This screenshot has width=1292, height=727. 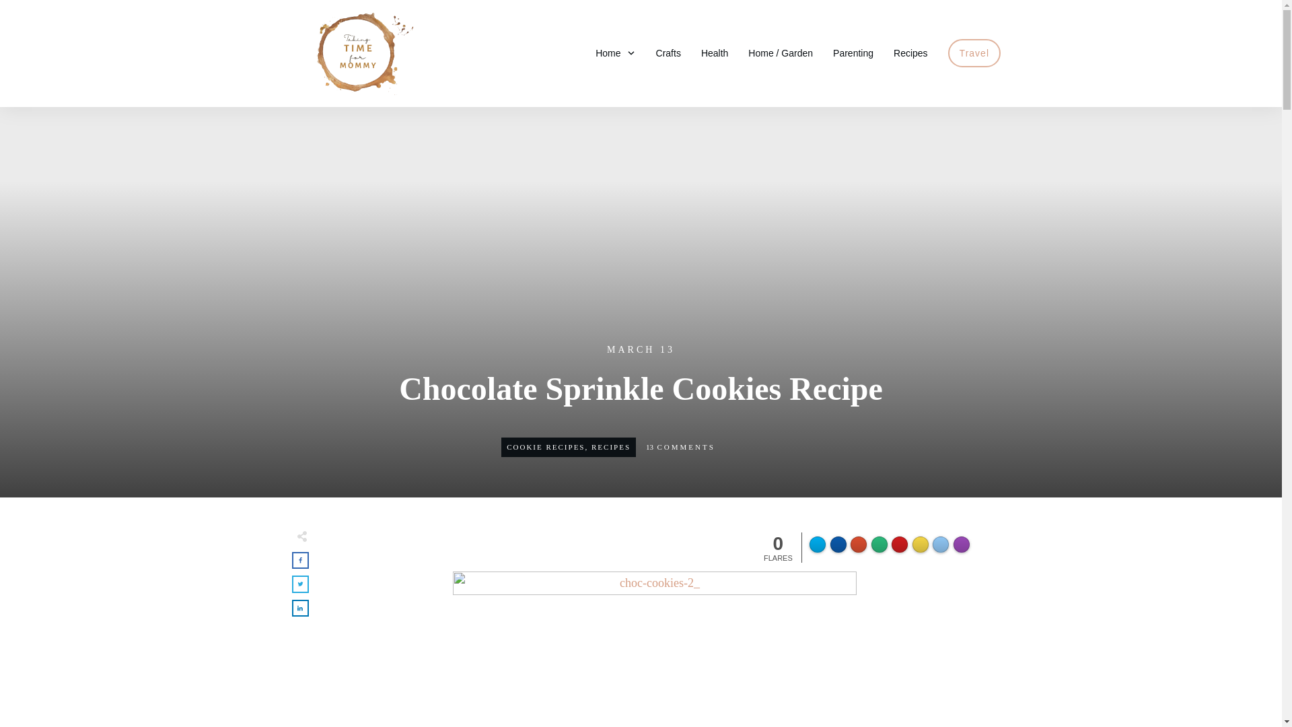 I want to click on RECIPES, so click(x=611, y=446).